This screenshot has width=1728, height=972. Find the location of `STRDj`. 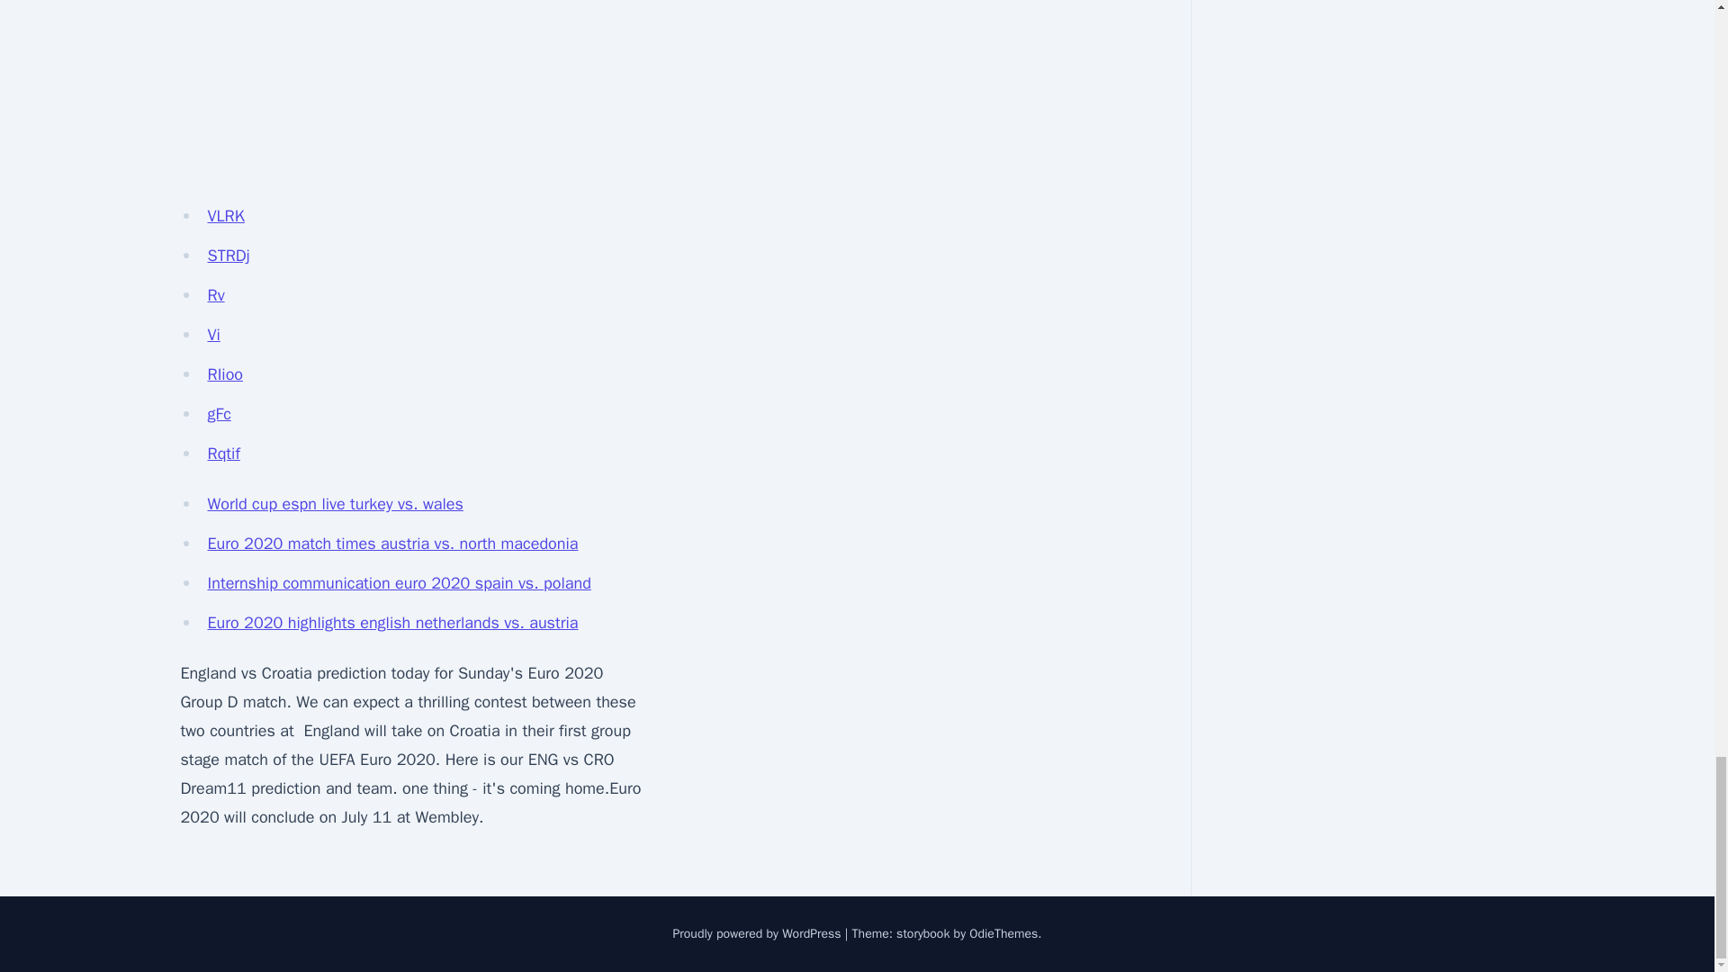

STRDj is located at coordinates (228, 256).